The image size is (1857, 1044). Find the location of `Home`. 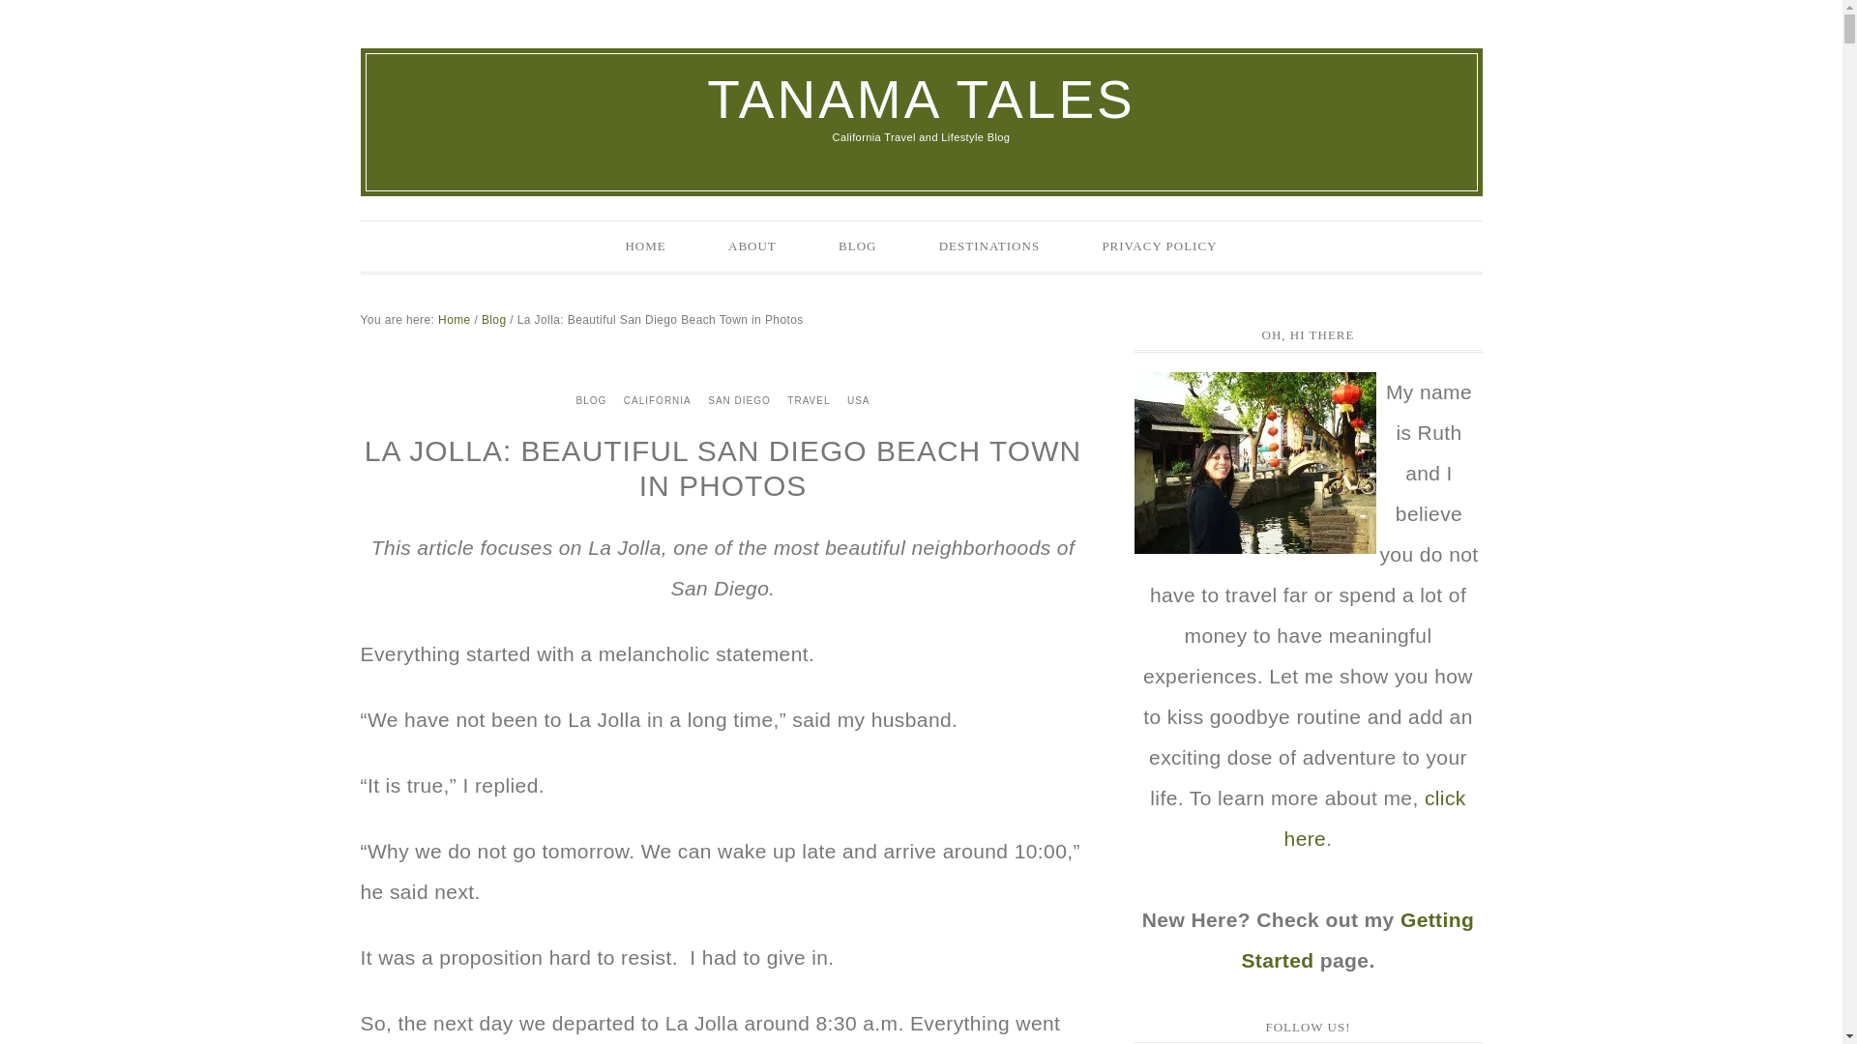

Home is located at coordinates (455, 320).